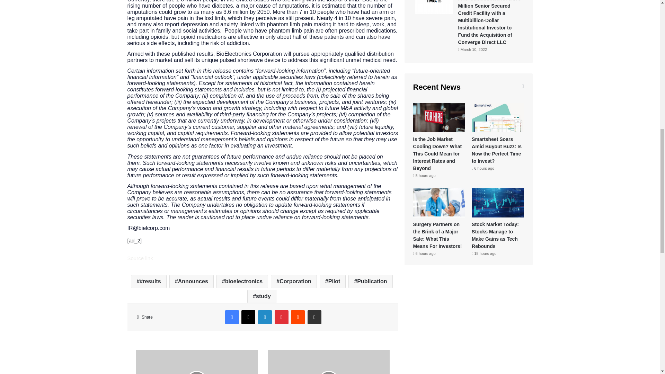  What do you see at coordinates (242, 281) in the screenshot?
I see `bioelectronics` at bounding box center [242, 281].